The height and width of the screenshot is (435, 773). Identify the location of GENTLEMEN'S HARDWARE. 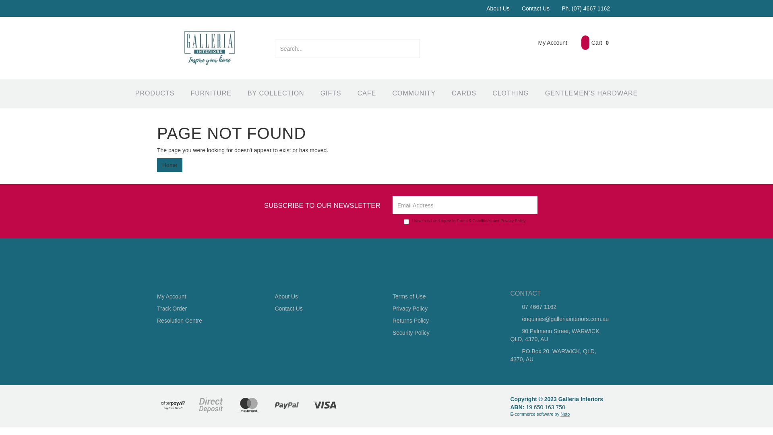
(591, 94).